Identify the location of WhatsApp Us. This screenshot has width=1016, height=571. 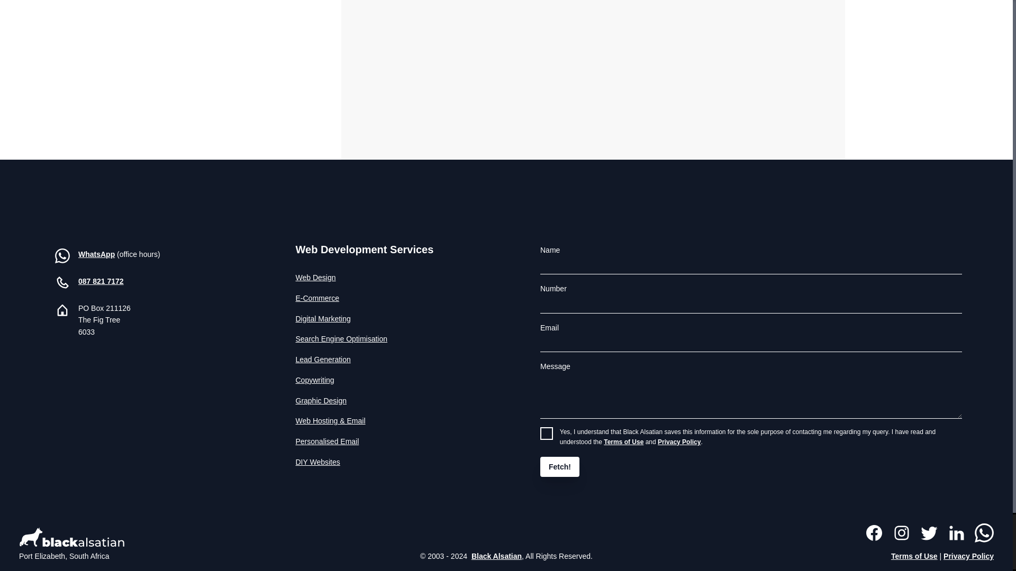
(62, 260).